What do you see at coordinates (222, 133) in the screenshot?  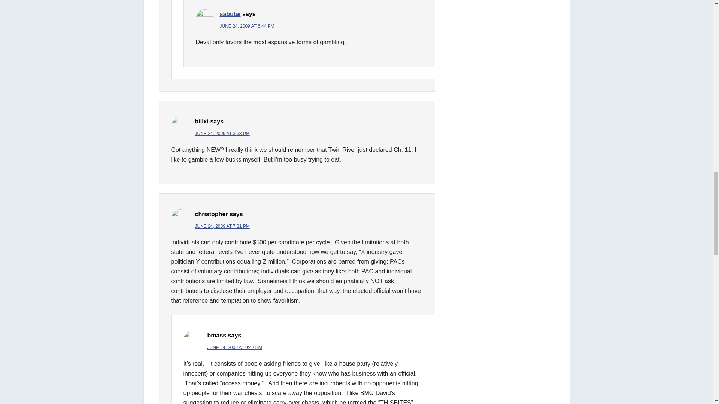 I see `JUNE 24, 2009 AT 3:58 PM` at bounding box center [222, 133].